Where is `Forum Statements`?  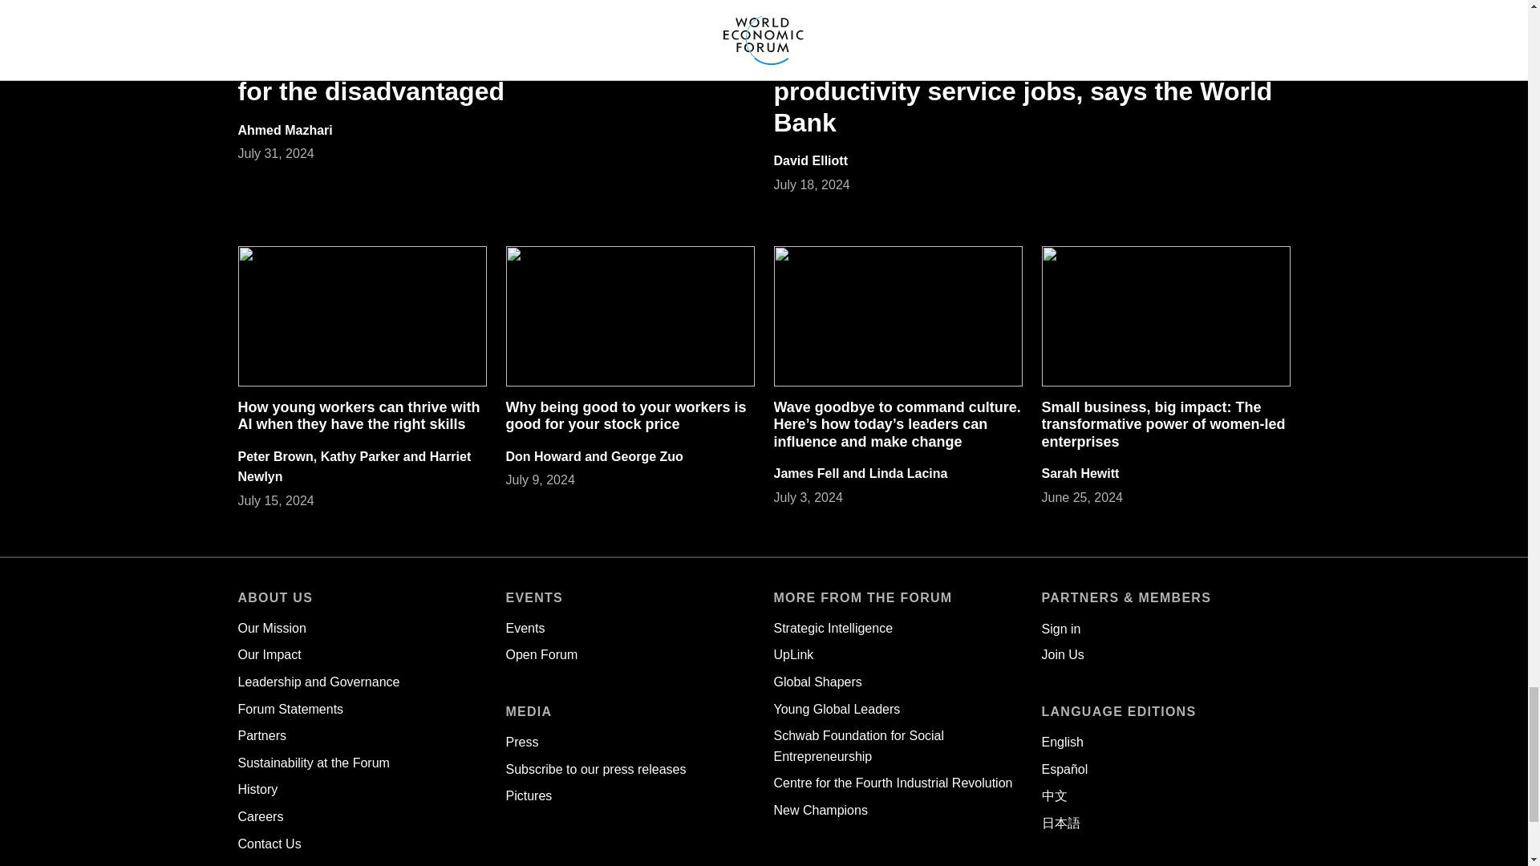
Forum Statements is located at coordinates (290, 709).